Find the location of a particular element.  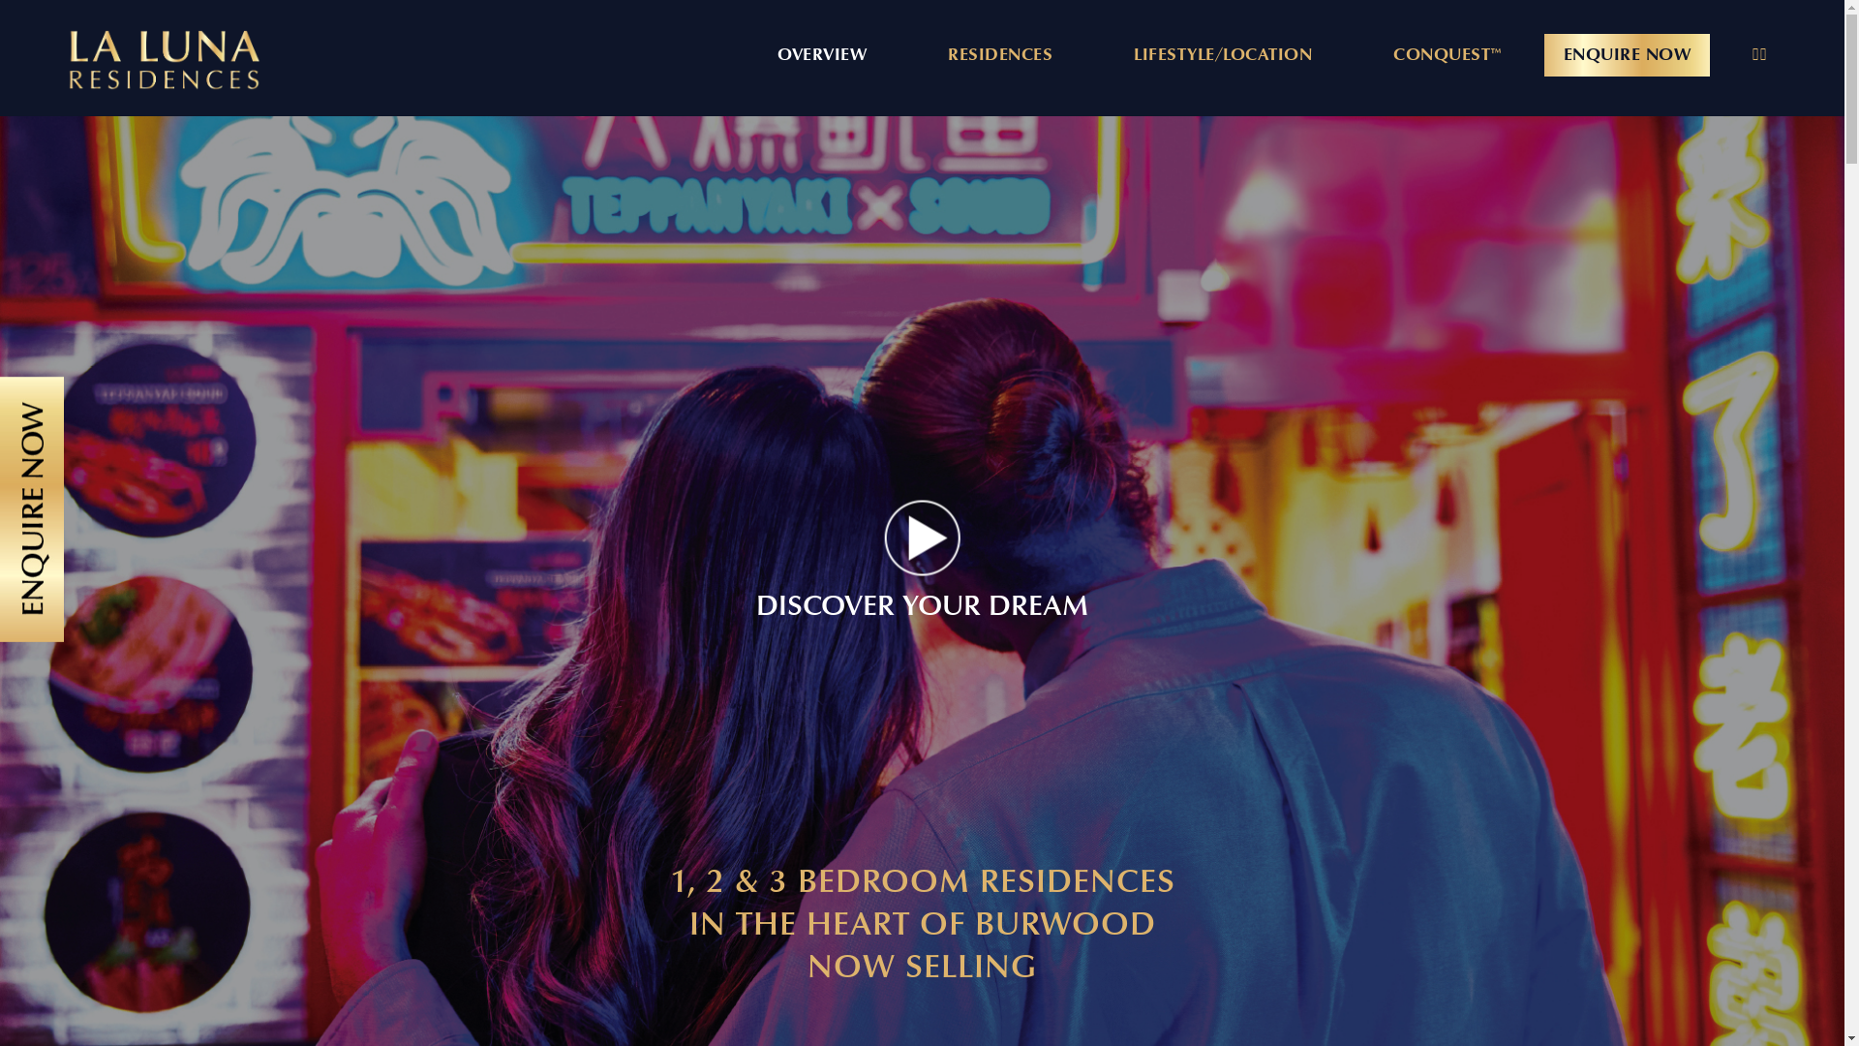

DISCOVER YOUR DREAM is located at coordinates (922, 581).